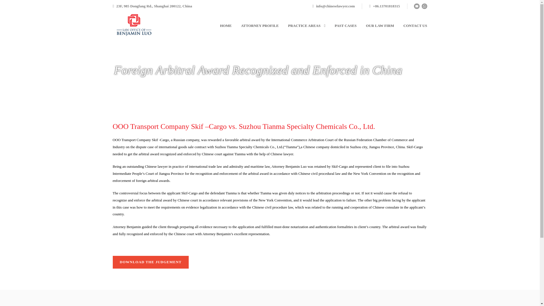 The image size is (544, 306). What do you see at coordinates (410, 25) in the screenshot?
I see `CONTACT US` at bounding box center [410, 25].